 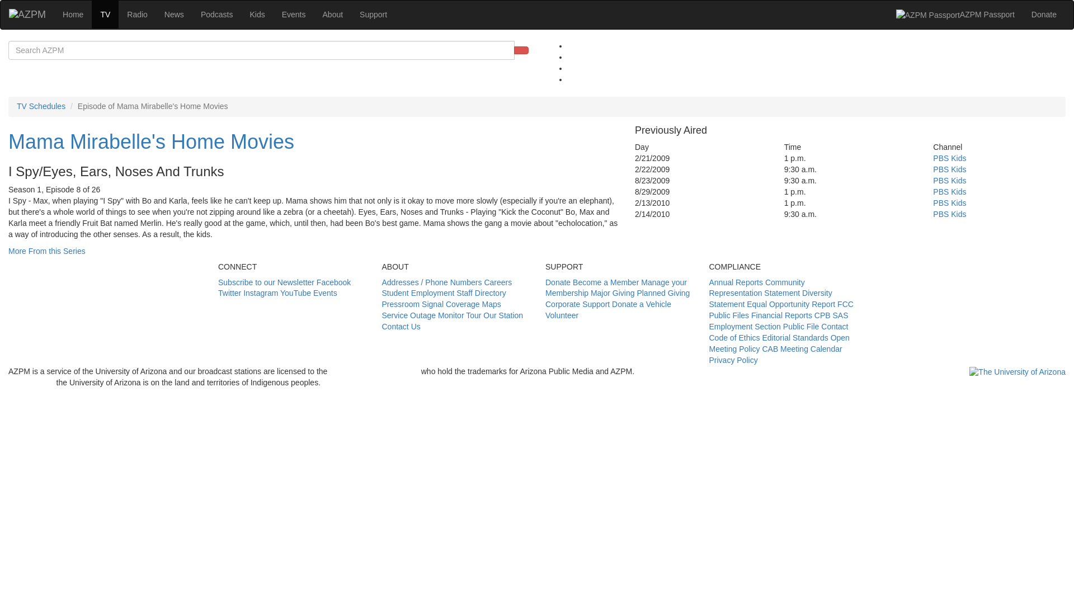 What do you see at coordinates (73, 15) in the screenshot?
I see `Home` at bounding box center [73, 15].